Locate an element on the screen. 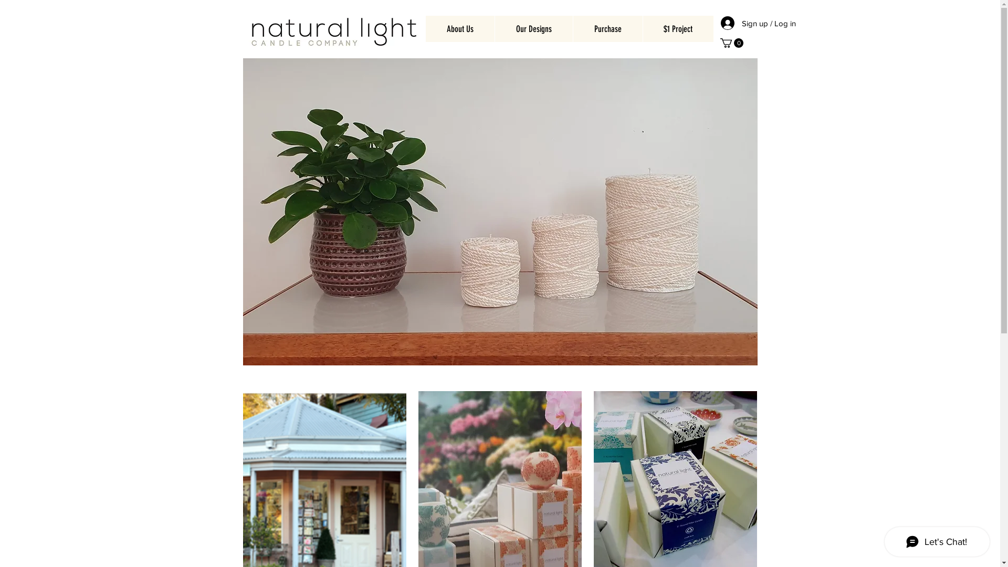 The height and width of the screenshot is (567, 1008). About Us is located at coordinates (460, 29).